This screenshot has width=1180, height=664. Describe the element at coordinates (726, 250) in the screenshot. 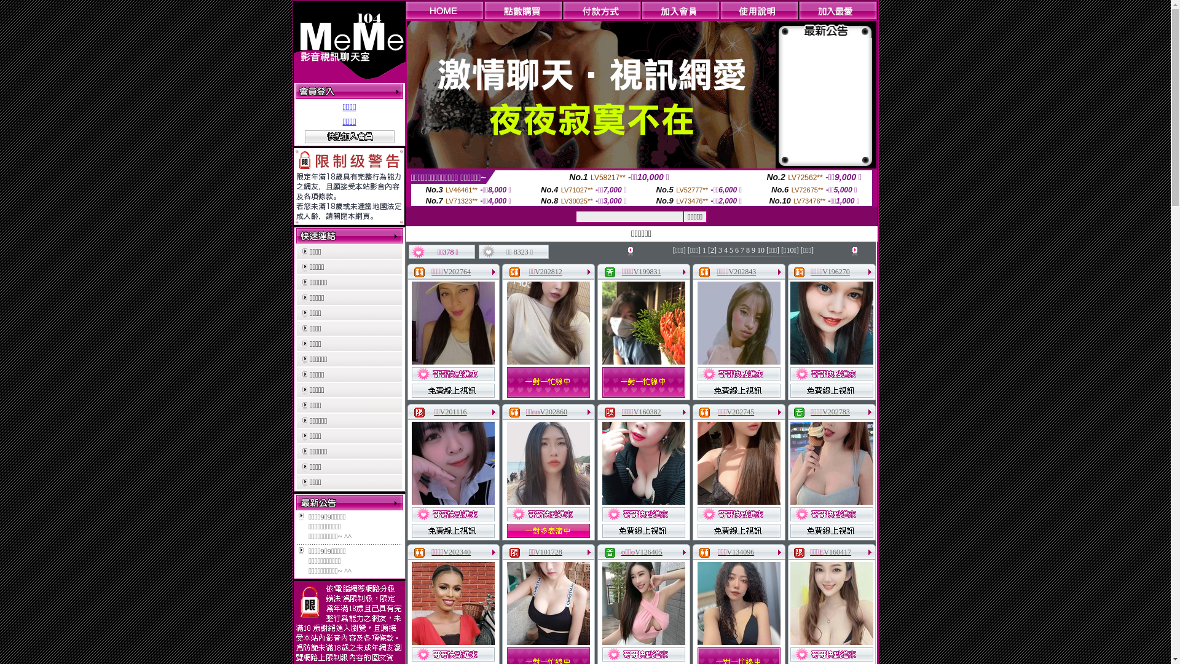

I see `4` at that location.